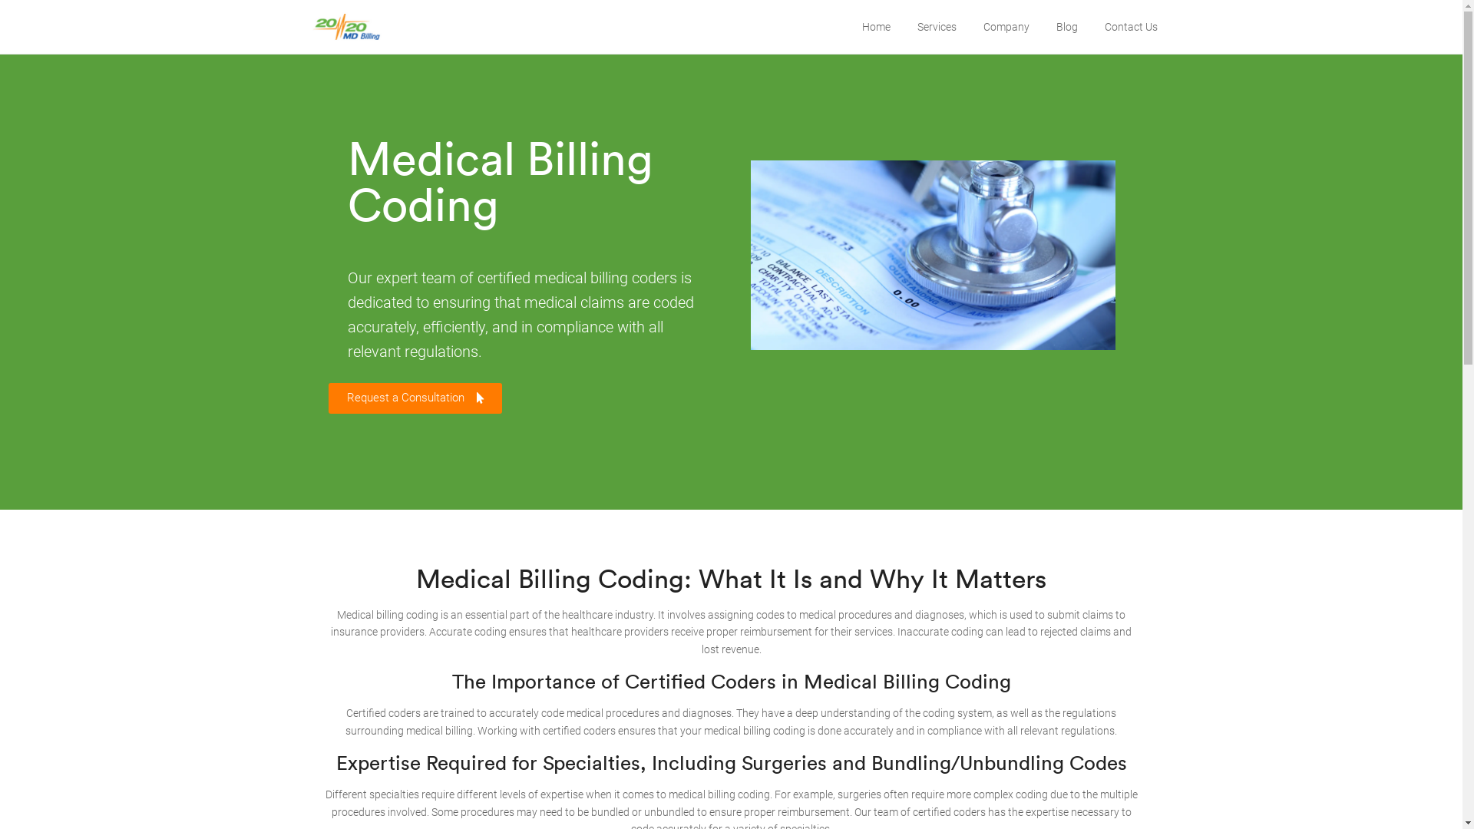 This screenshot has width=1474, height=829. Describe the element at coordinates (1067, 27) in the screenshot. I see `Blog` at that location.